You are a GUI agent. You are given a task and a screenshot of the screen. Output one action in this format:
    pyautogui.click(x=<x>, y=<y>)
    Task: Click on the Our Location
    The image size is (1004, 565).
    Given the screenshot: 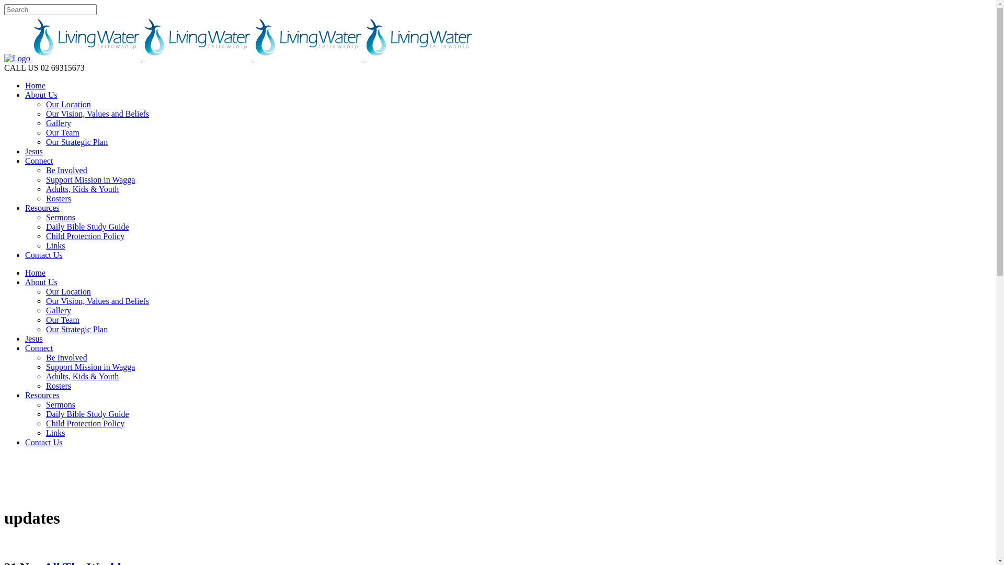 What is the action you would take?
    pyautogui.click(x=69, y=292)
    